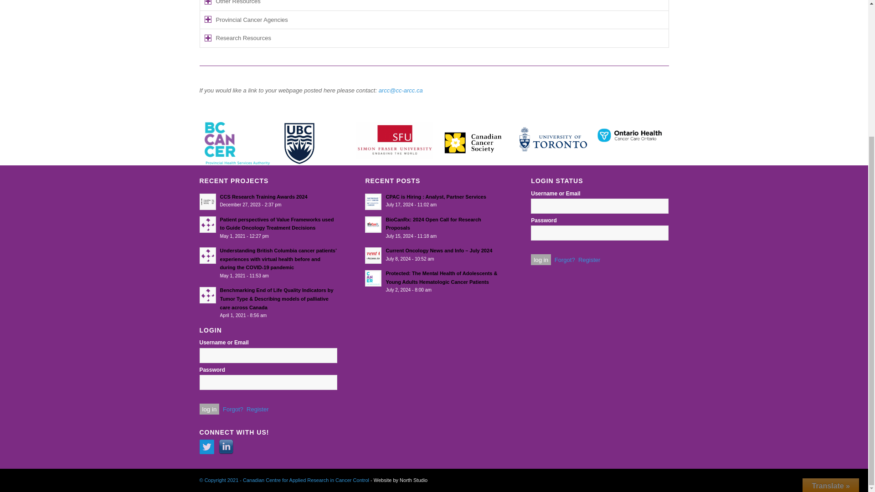 This screenshot has width=875, height=492. Describe the element at coordinates (209, 409) in the screenshot. I see `log in` at that location.